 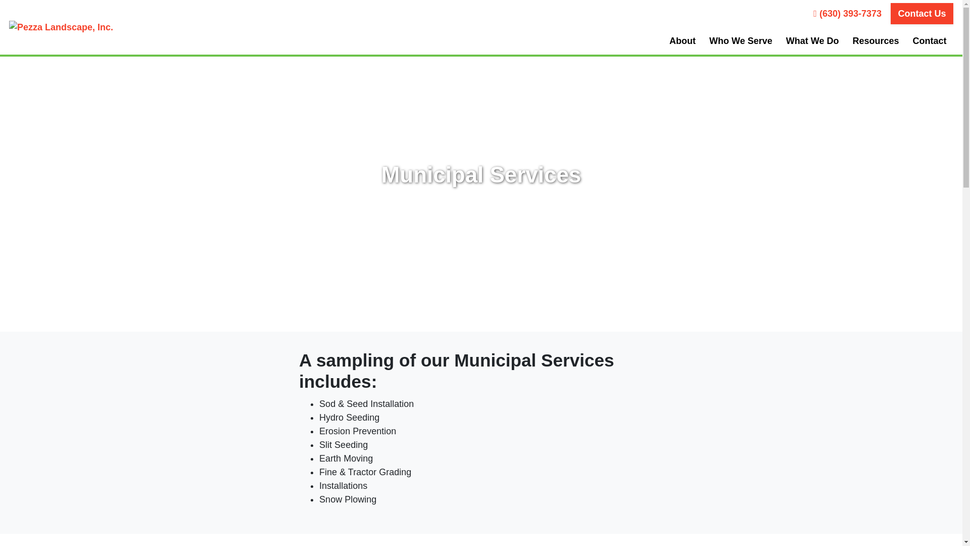 I want to click on Resources, so click(x=876, y=41).